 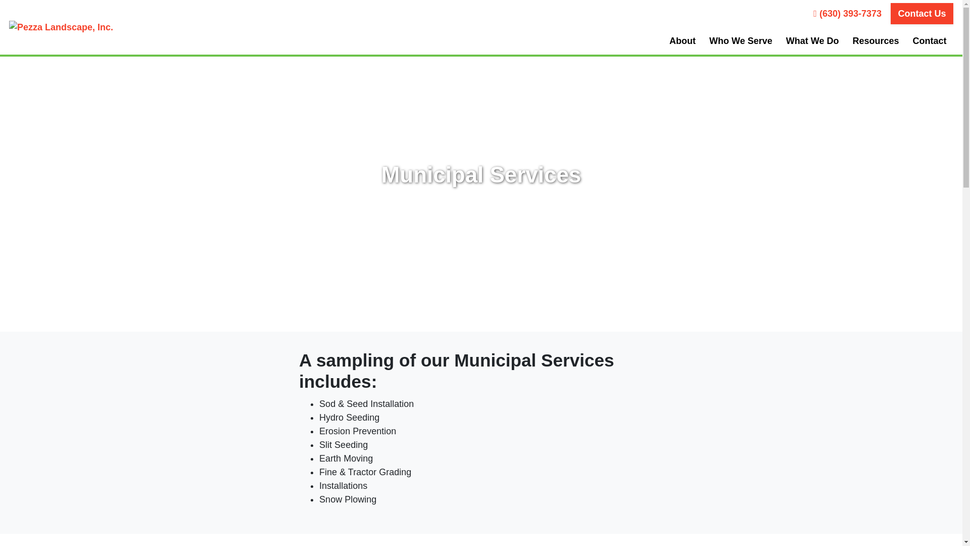 I want to click on Resources, so click(x=876, y=41).